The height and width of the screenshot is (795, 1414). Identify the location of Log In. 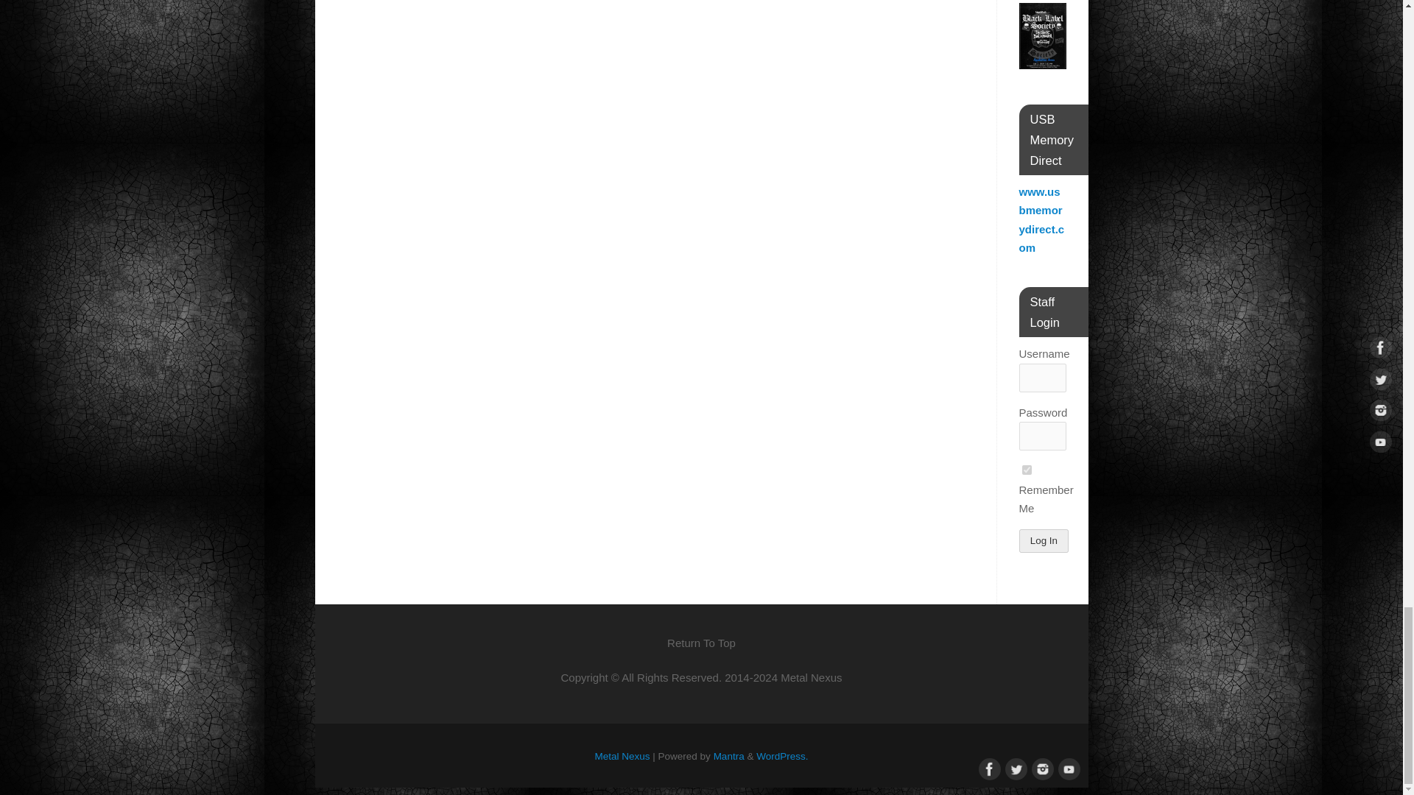
(1044, 540).